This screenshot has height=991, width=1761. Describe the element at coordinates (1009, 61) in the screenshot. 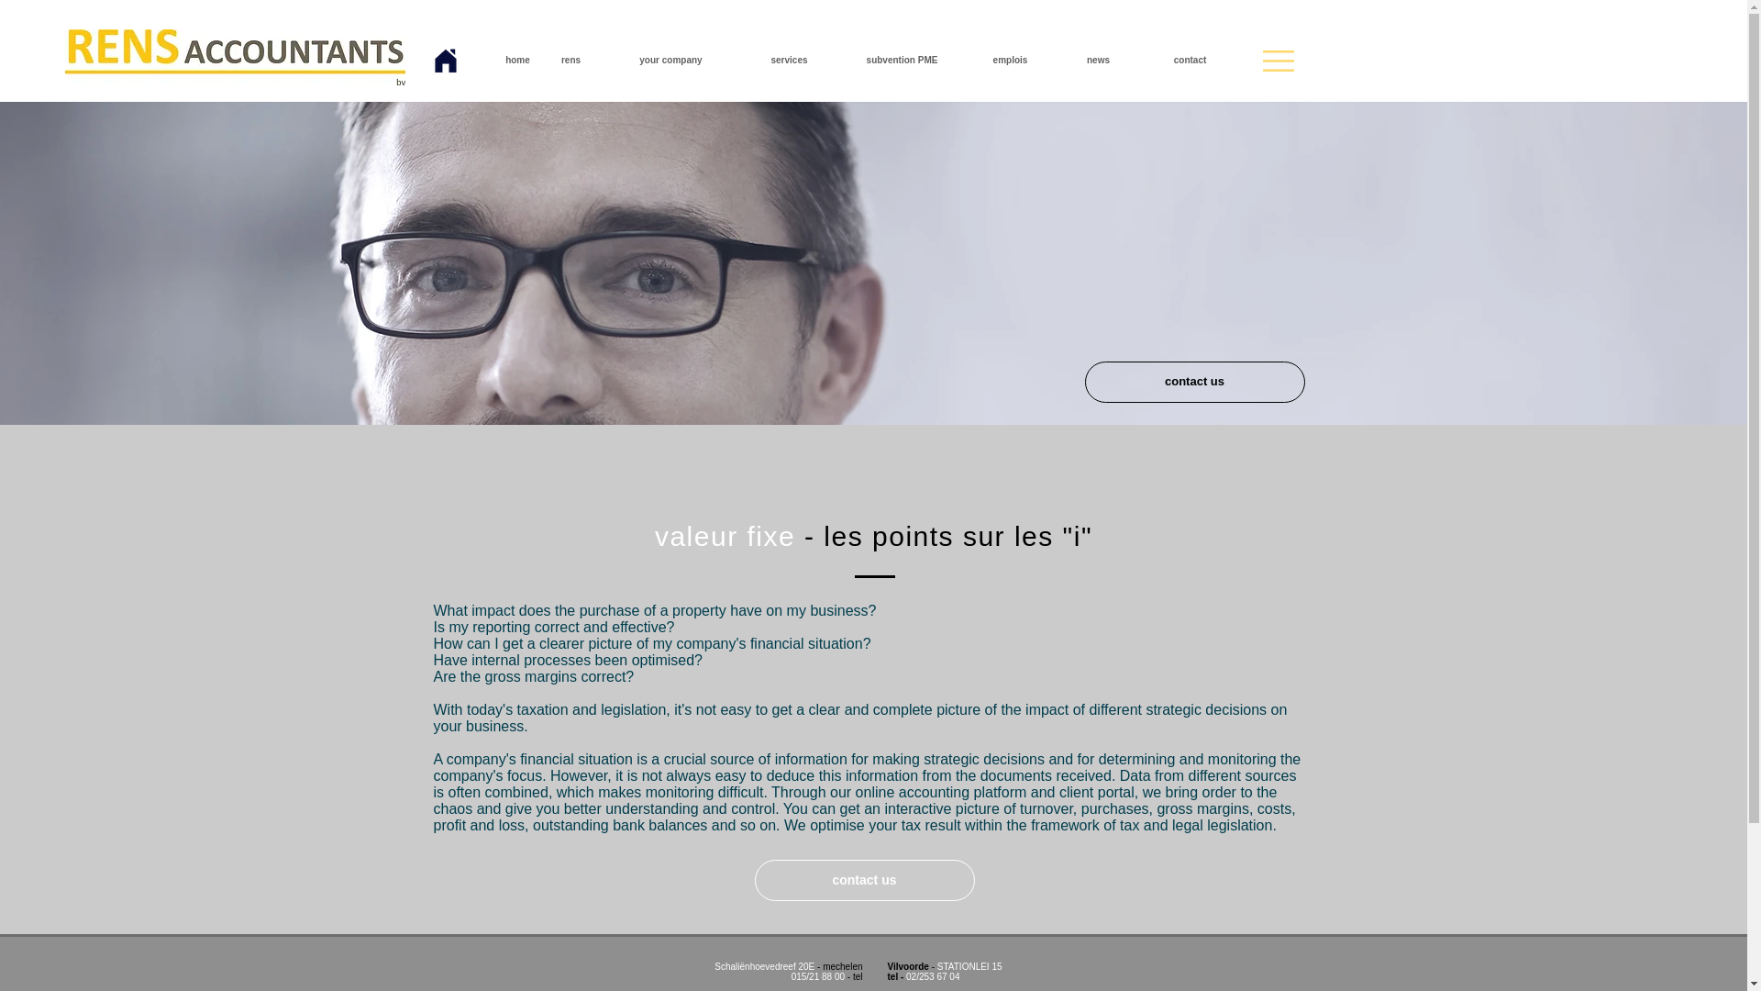

I see `emplois` at that location.